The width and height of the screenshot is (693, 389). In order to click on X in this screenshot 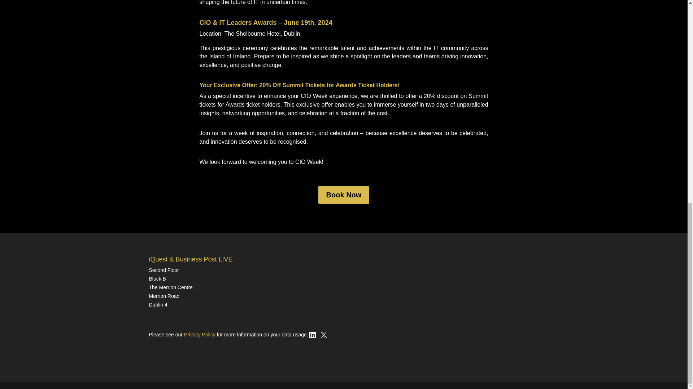, I will do `click(323, 337)`.